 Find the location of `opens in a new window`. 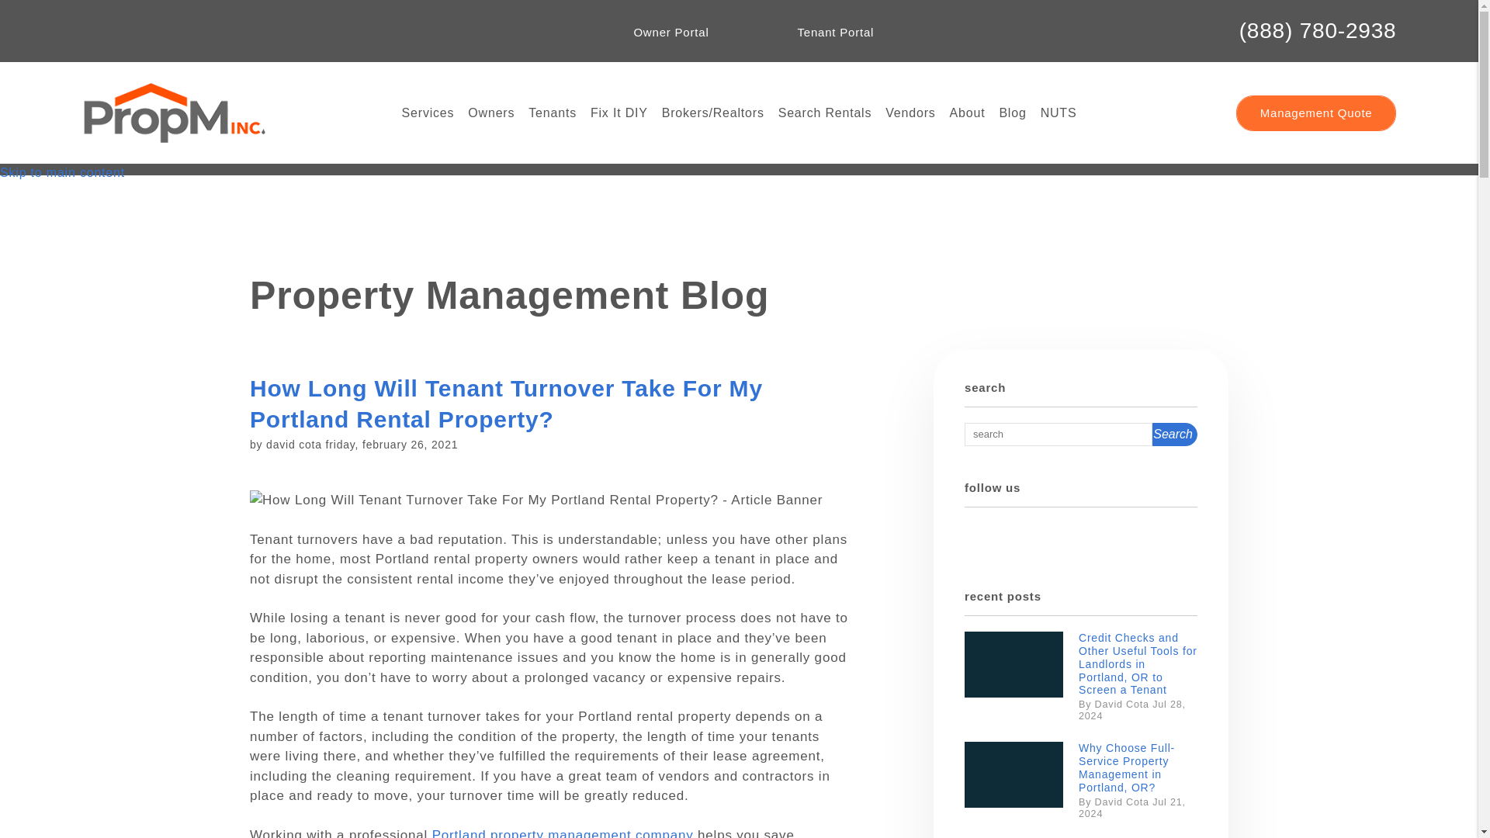

opens in a new window is located at coordinates (158, 30).